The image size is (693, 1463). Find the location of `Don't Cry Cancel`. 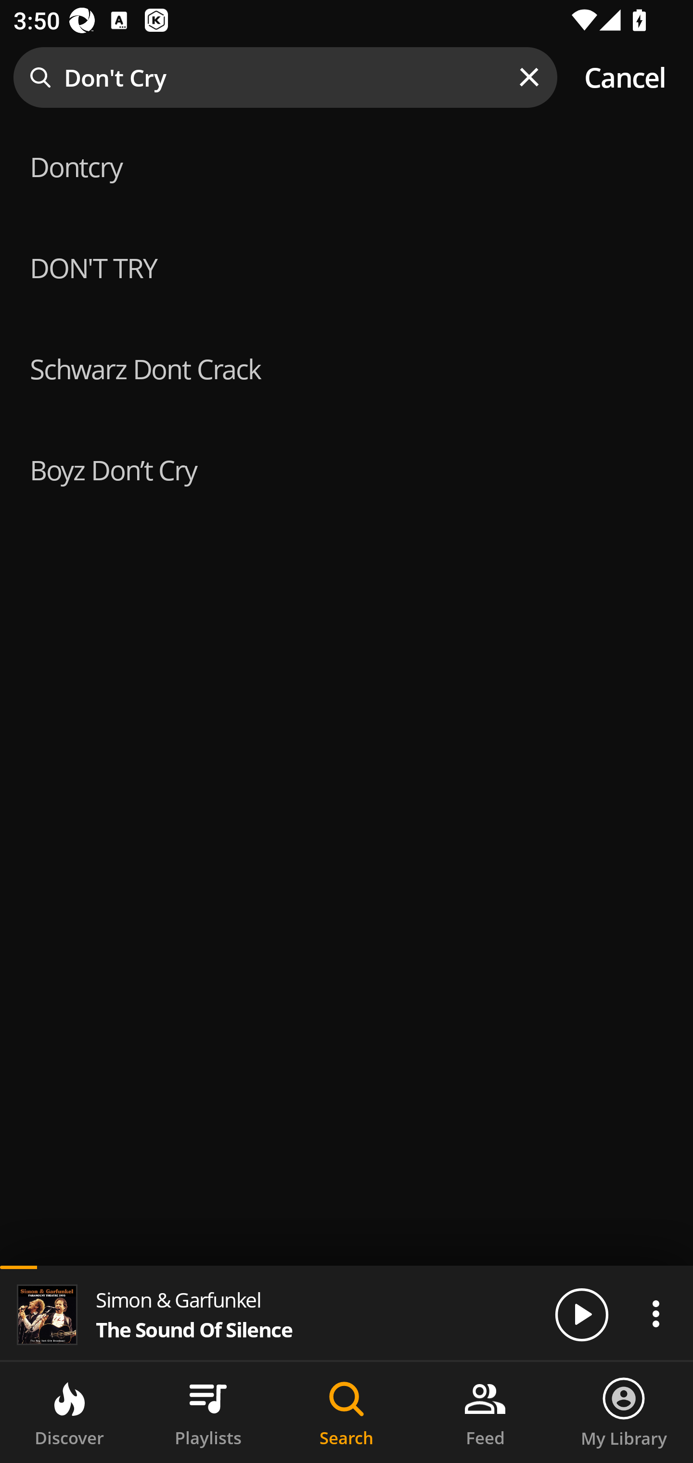

Don't Cry Cancel is located at coordinates (346, 77).